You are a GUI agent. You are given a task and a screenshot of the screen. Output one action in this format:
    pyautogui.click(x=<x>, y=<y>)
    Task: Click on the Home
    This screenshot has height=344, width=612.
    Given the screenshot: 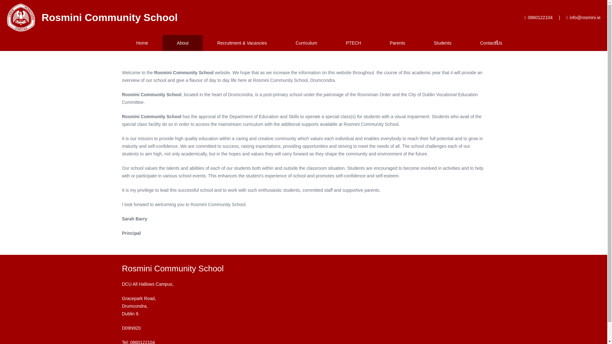 What is the action you would take?
    pyautogui.click(x=142, y=43)
    